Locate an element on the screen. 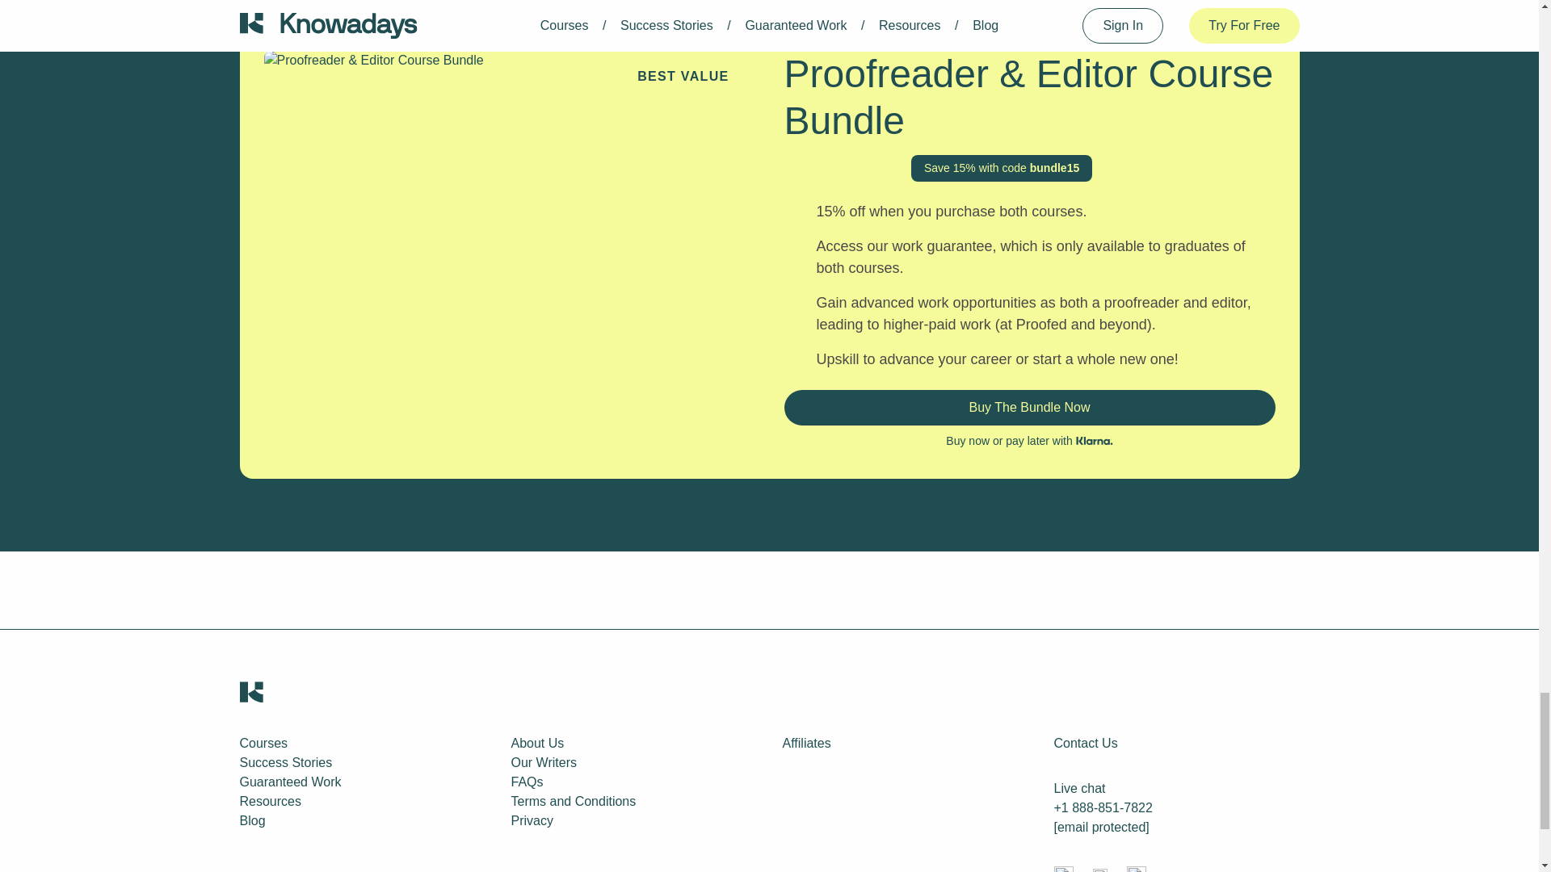 Image resolution: width=1551 pixels, height=872 pixels. Buy The Bundle Now is located at coordinates (1029, 407).